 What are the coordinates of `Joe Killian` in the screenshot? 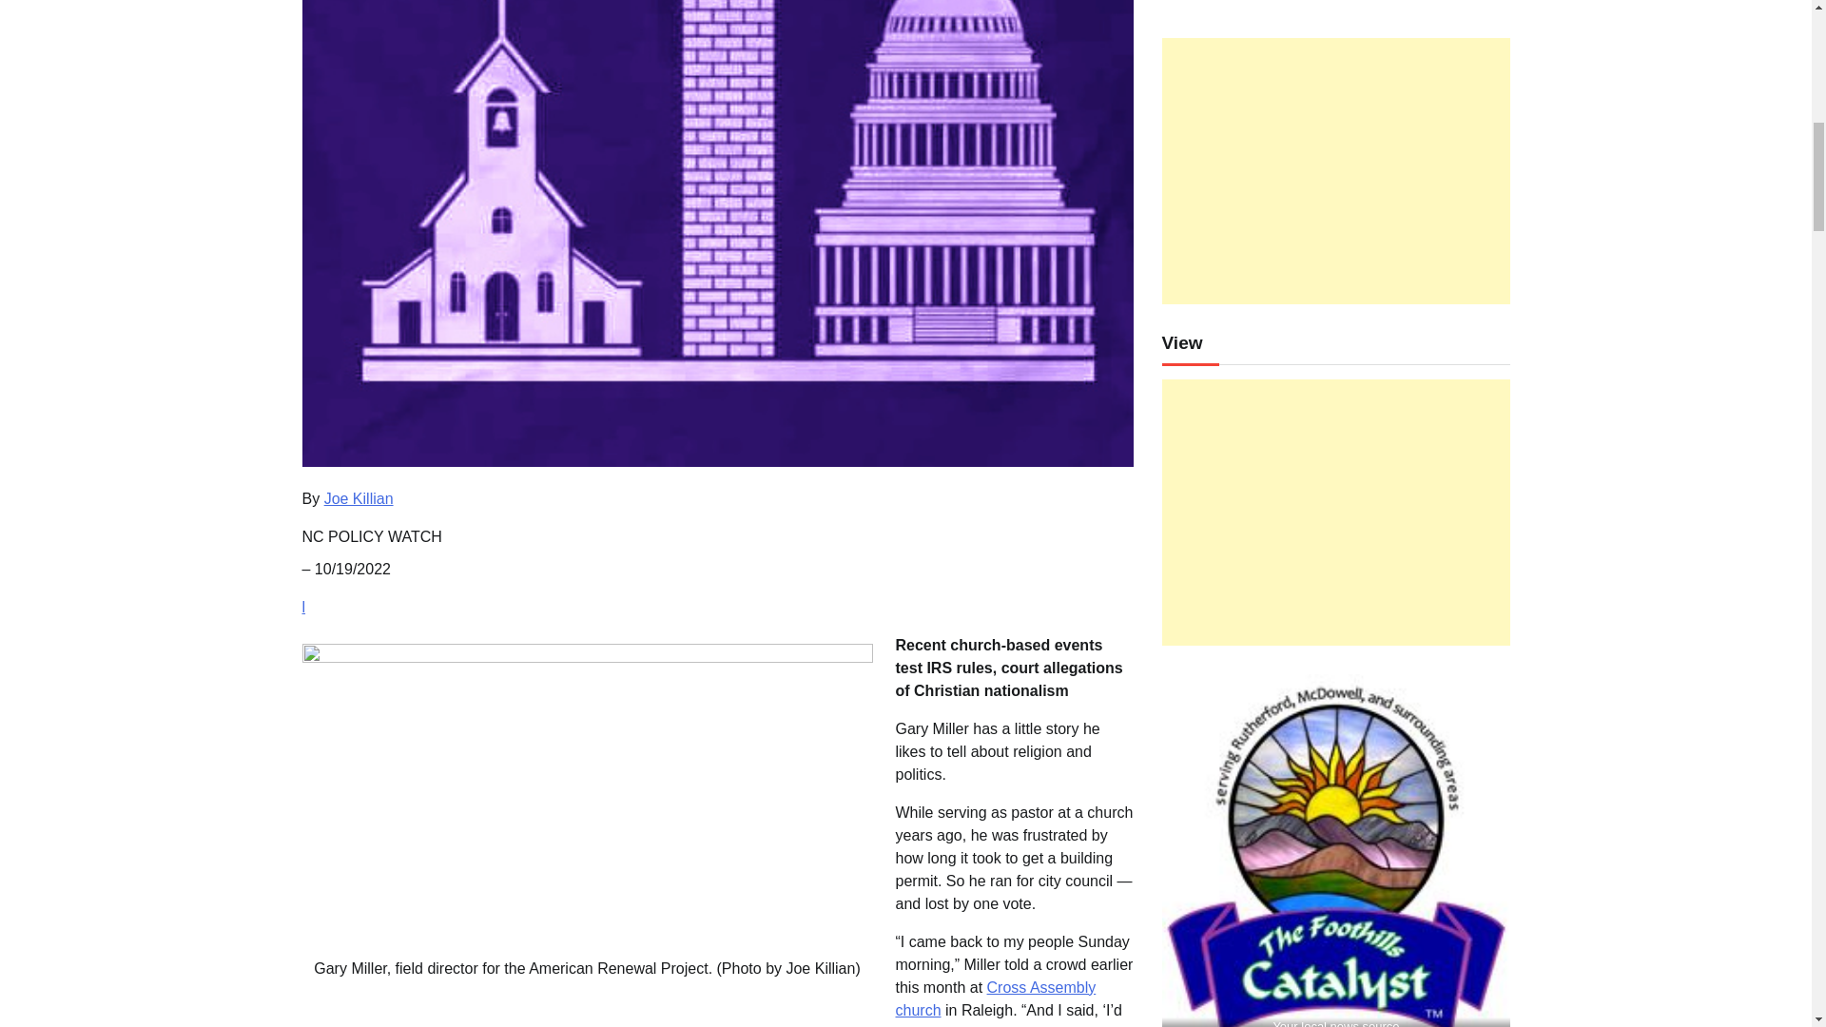 It's located at (359, 498).